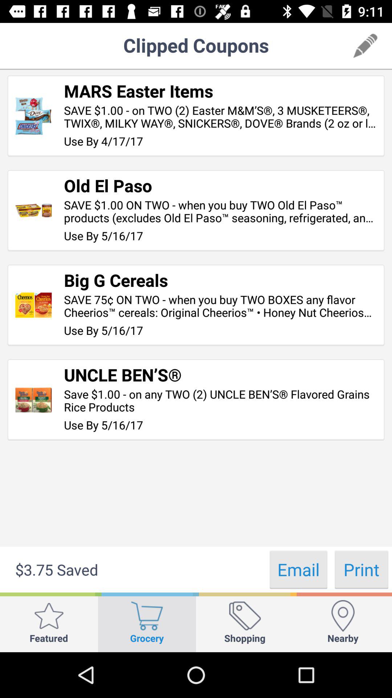  What do you see at coordinates (298, 569) in the screenshot?
I see `launch the app below use by 5 icon` at bounding box center [298, 569].